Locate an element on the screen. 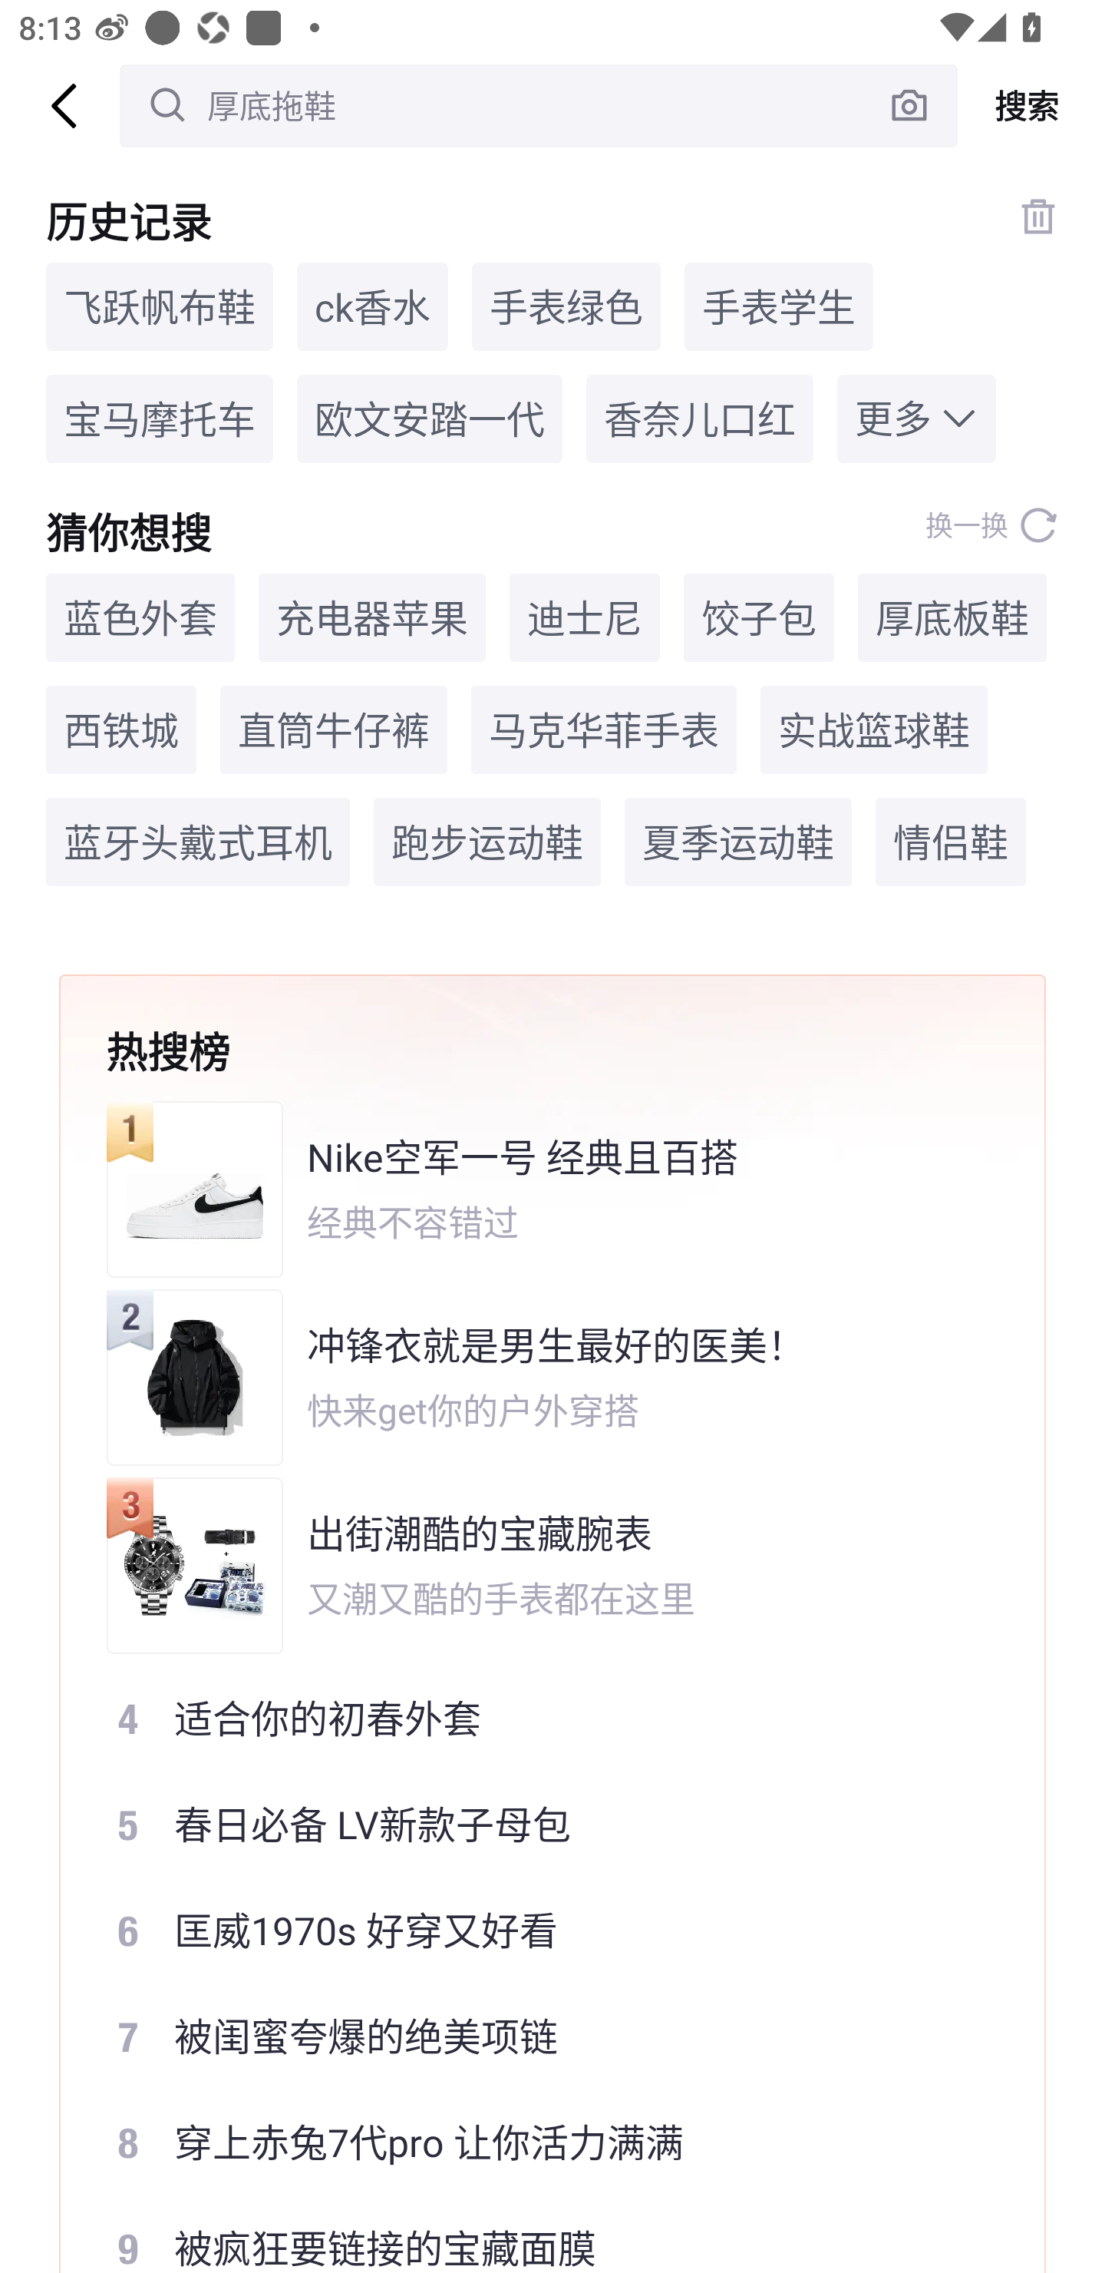  7 被闺蜜夸爆的绝美项链 is located at coordinates (534, 2036).